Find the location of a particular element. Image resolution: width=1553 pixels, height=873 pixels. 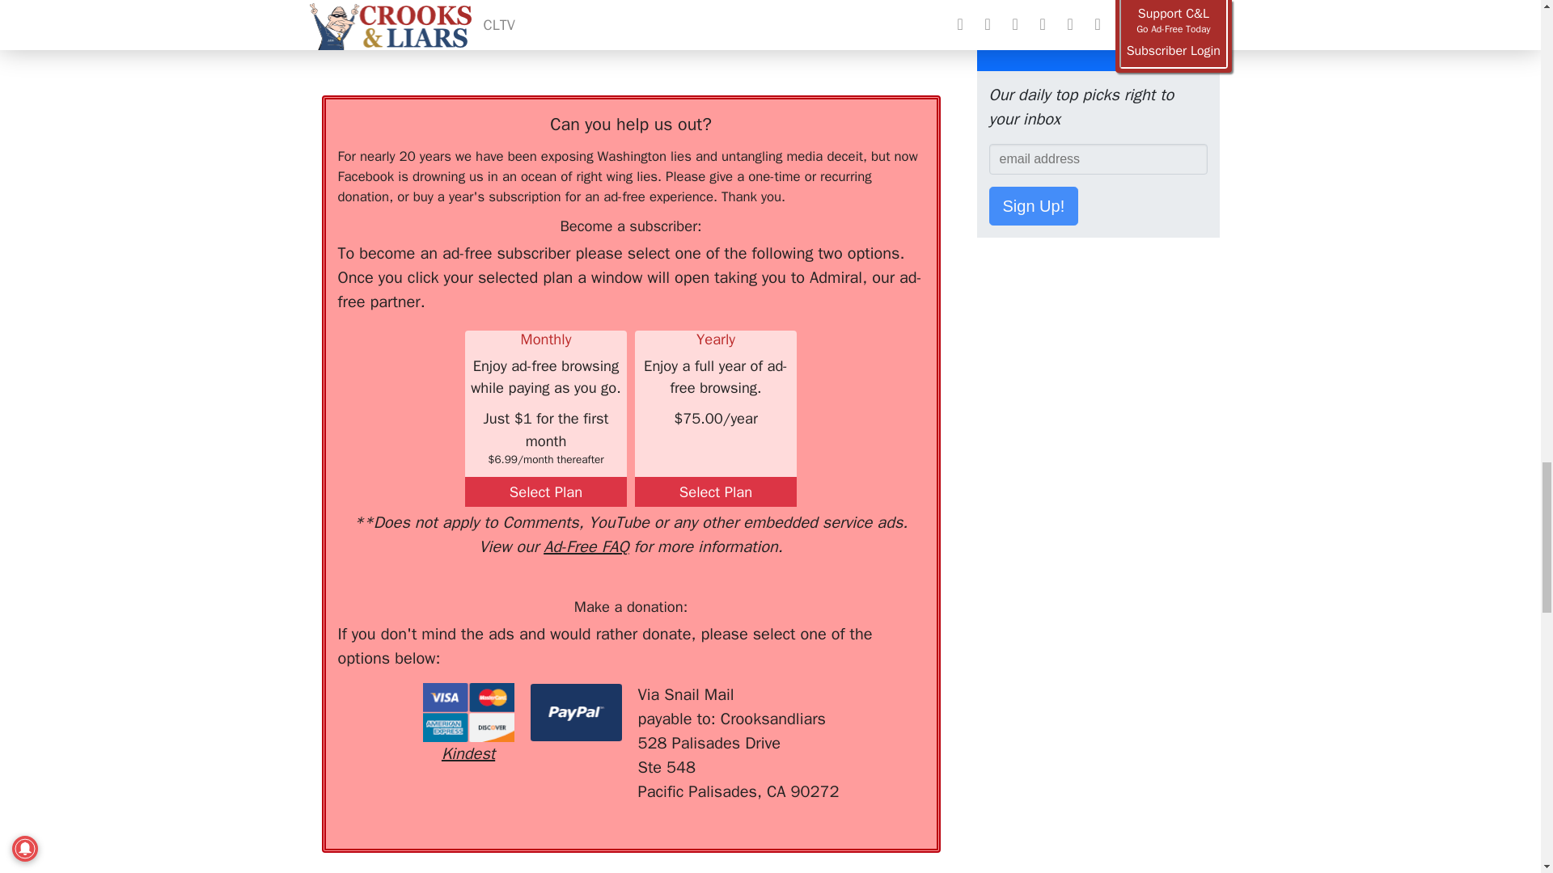

Donate via PayPal is located at coordinates (576, 712).